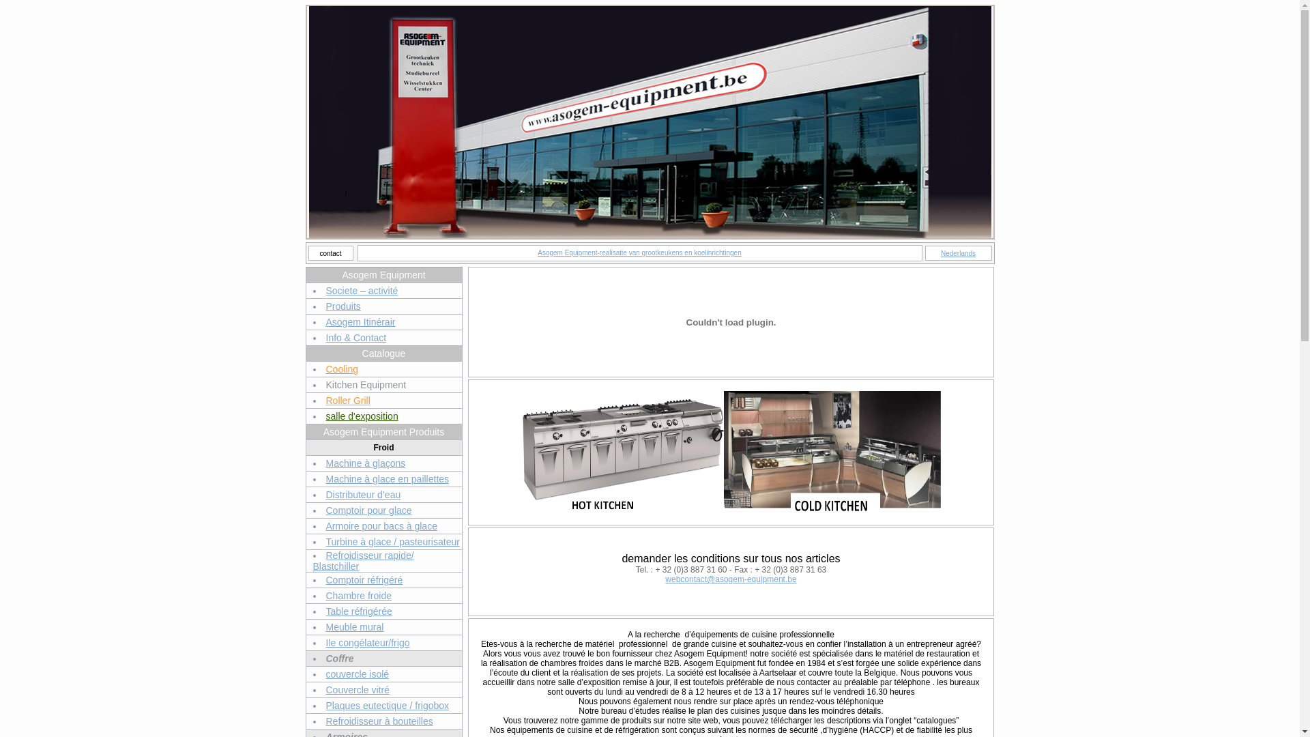 This screenshot has height=737, width=1310. Describe the element at coordinates (330, 253) in the screenshot. I see `contact` at that location.